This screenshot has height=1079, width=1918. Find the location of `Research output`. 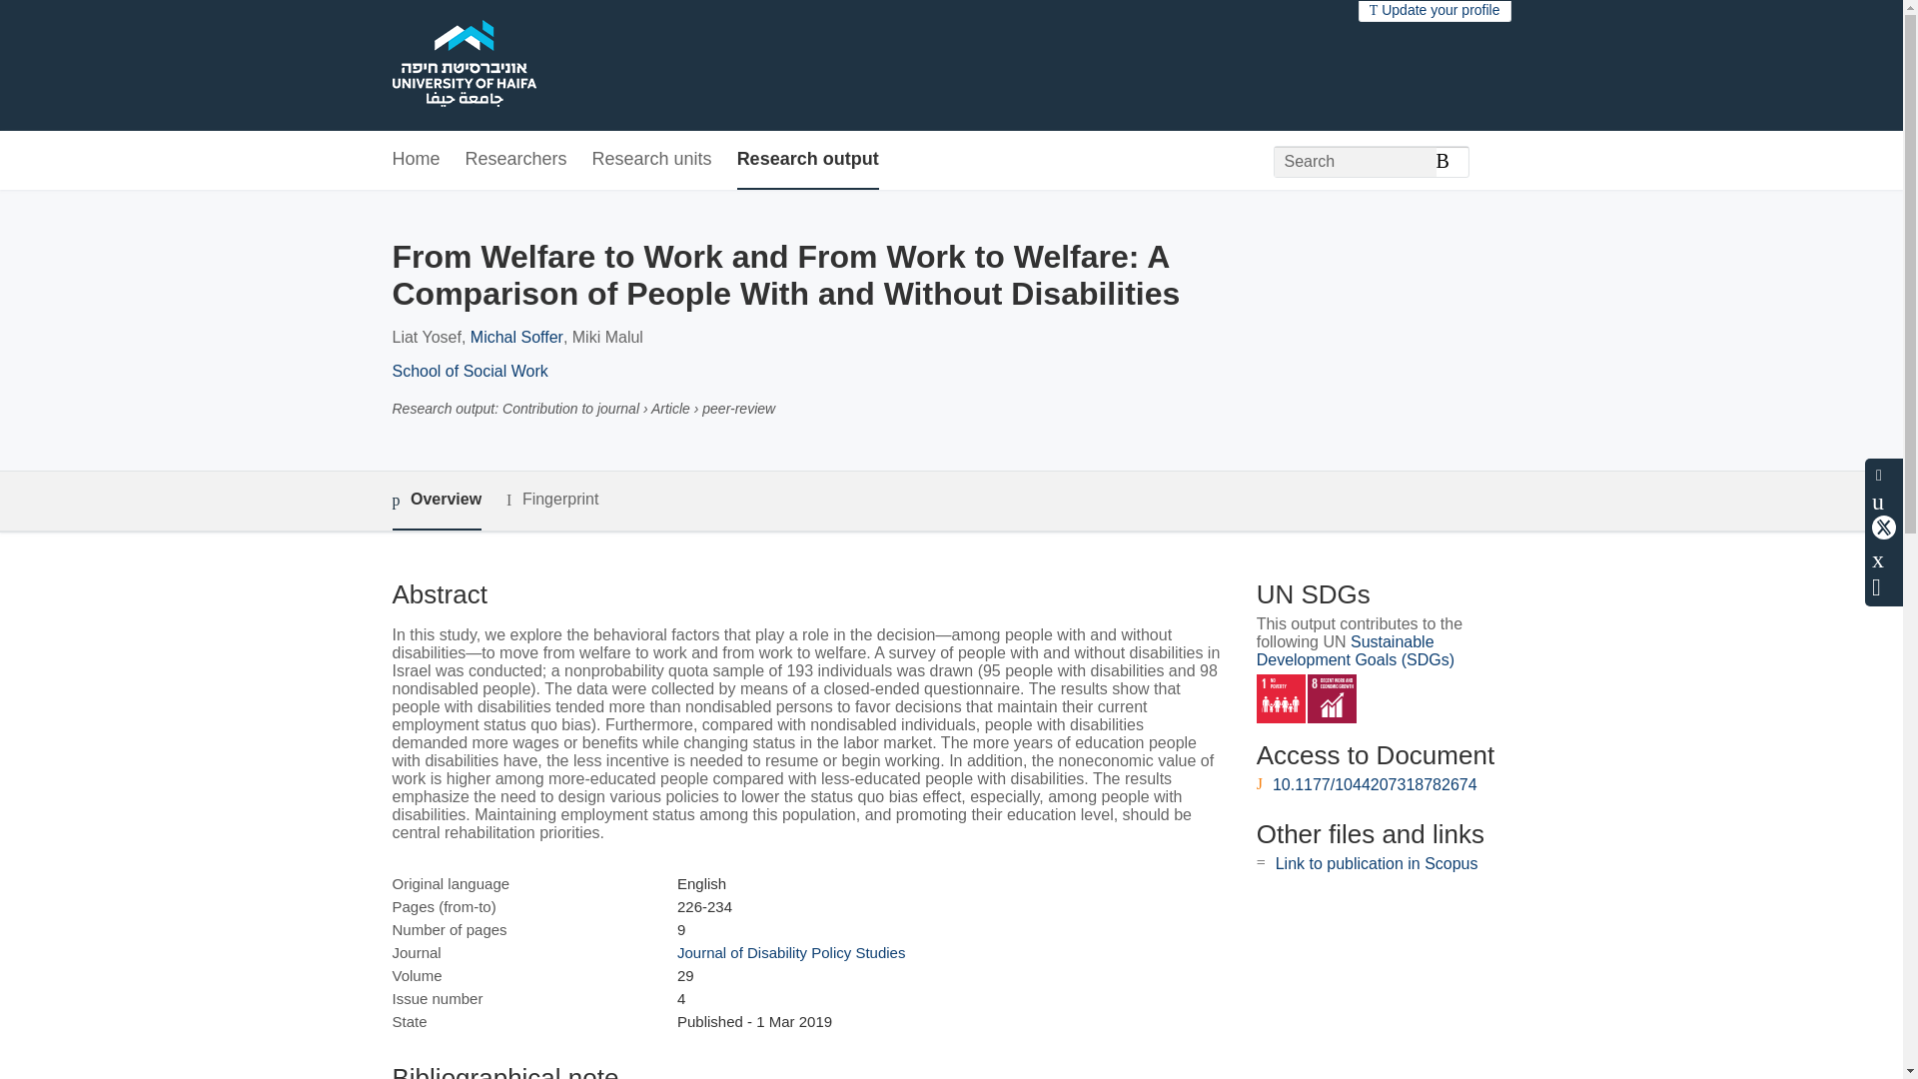

Research output is located at coordinates (807, 160).